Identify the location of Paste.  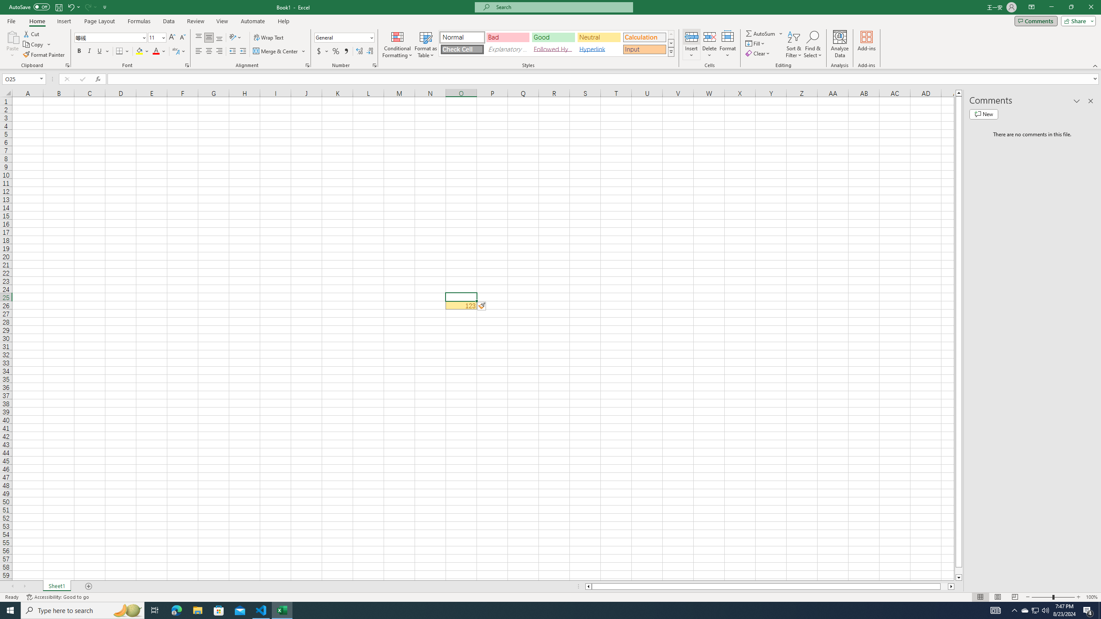
(12, 37).